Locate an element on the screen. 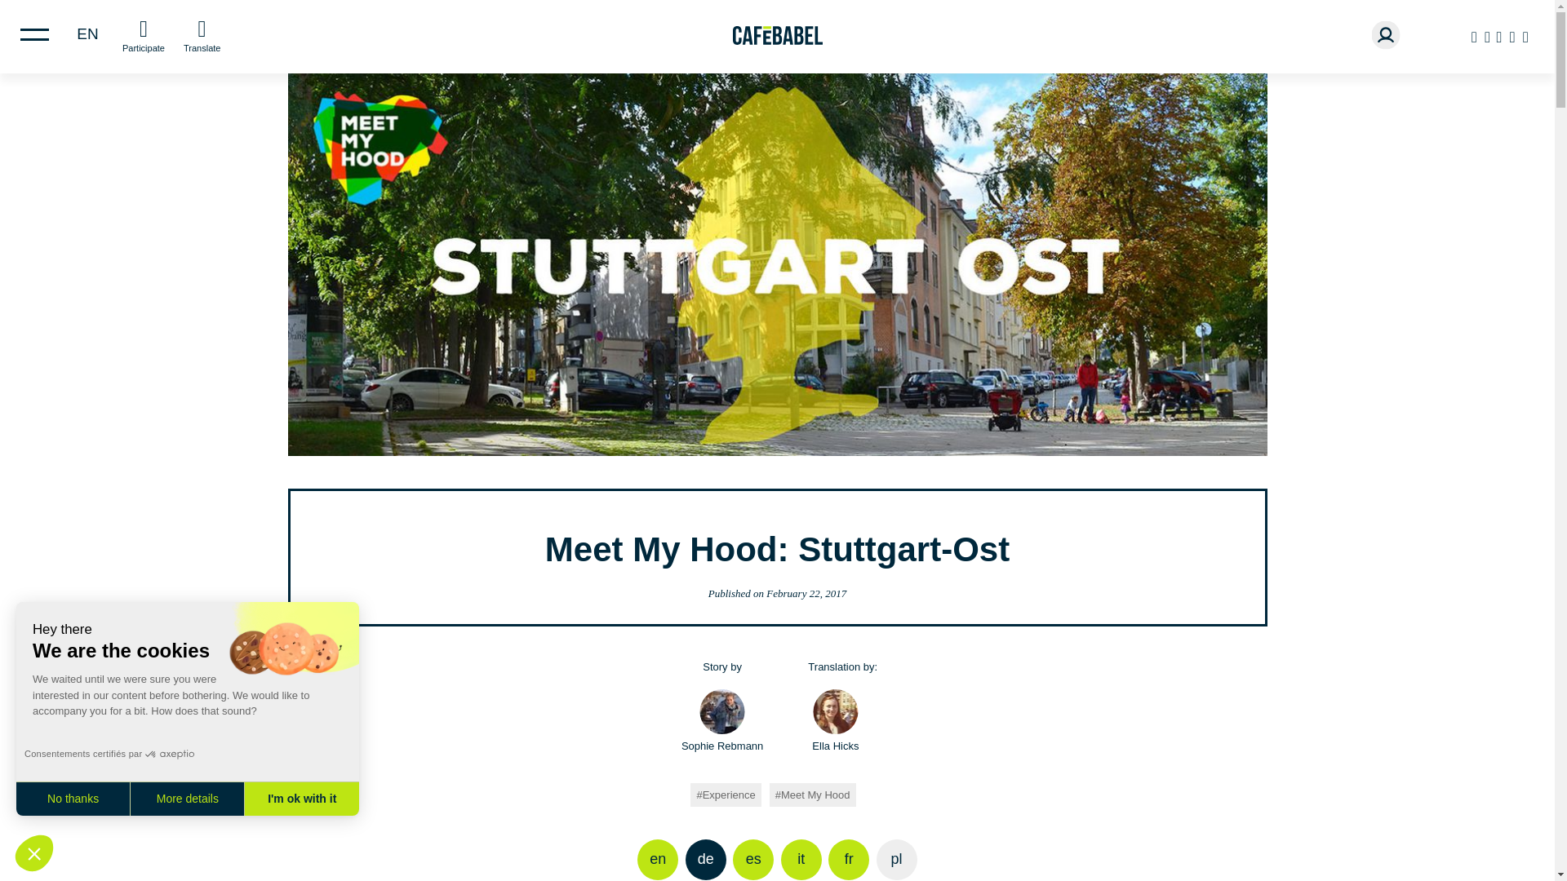 This screenshot has height=881, width=1567. Original language is located at coordinates (706, 860).